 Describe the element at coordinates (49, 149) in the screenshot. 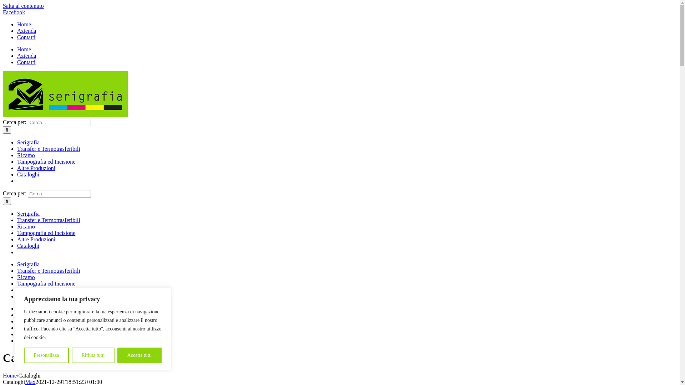

I see `Transfer e Termotrasferibili` at that location.